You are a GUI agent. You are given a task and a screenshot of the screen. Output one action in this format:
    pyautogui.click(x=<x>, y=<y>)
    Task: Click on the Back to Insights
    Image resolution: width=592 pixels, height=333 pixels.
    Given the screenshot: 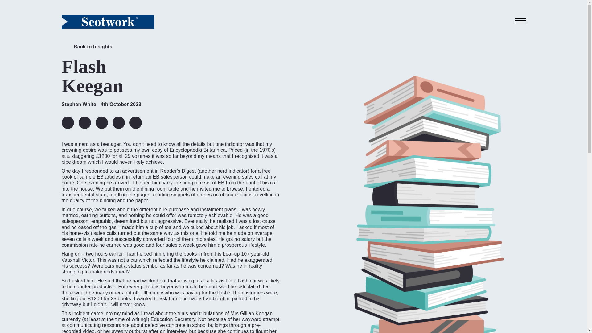 What is the action you would take?
    pyautogui.click(x=87, y=48)
    